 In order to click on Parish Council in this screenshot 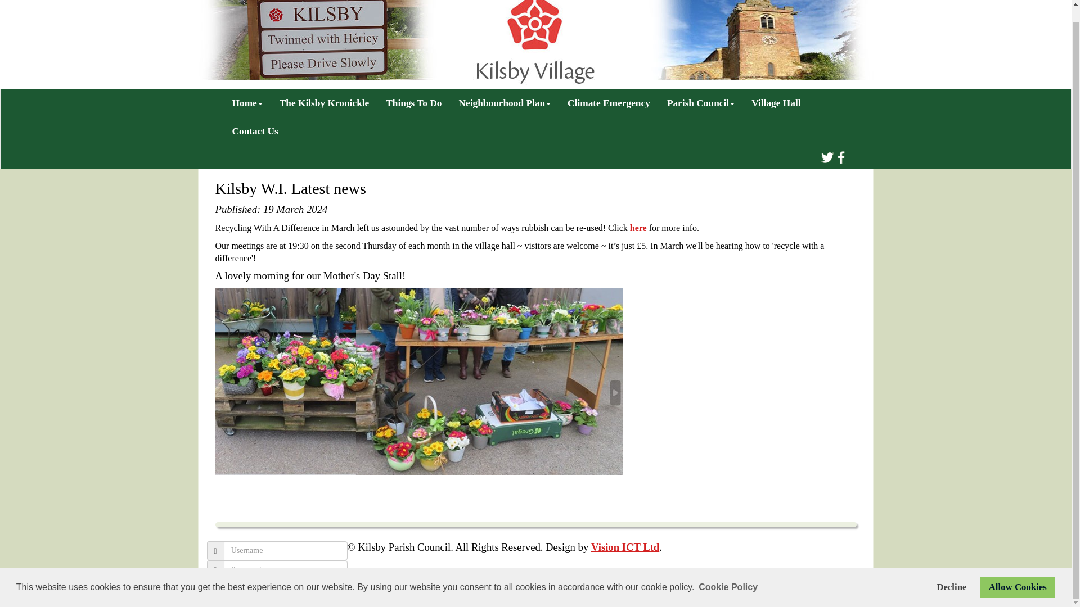, I will do `click(701, 103)`.